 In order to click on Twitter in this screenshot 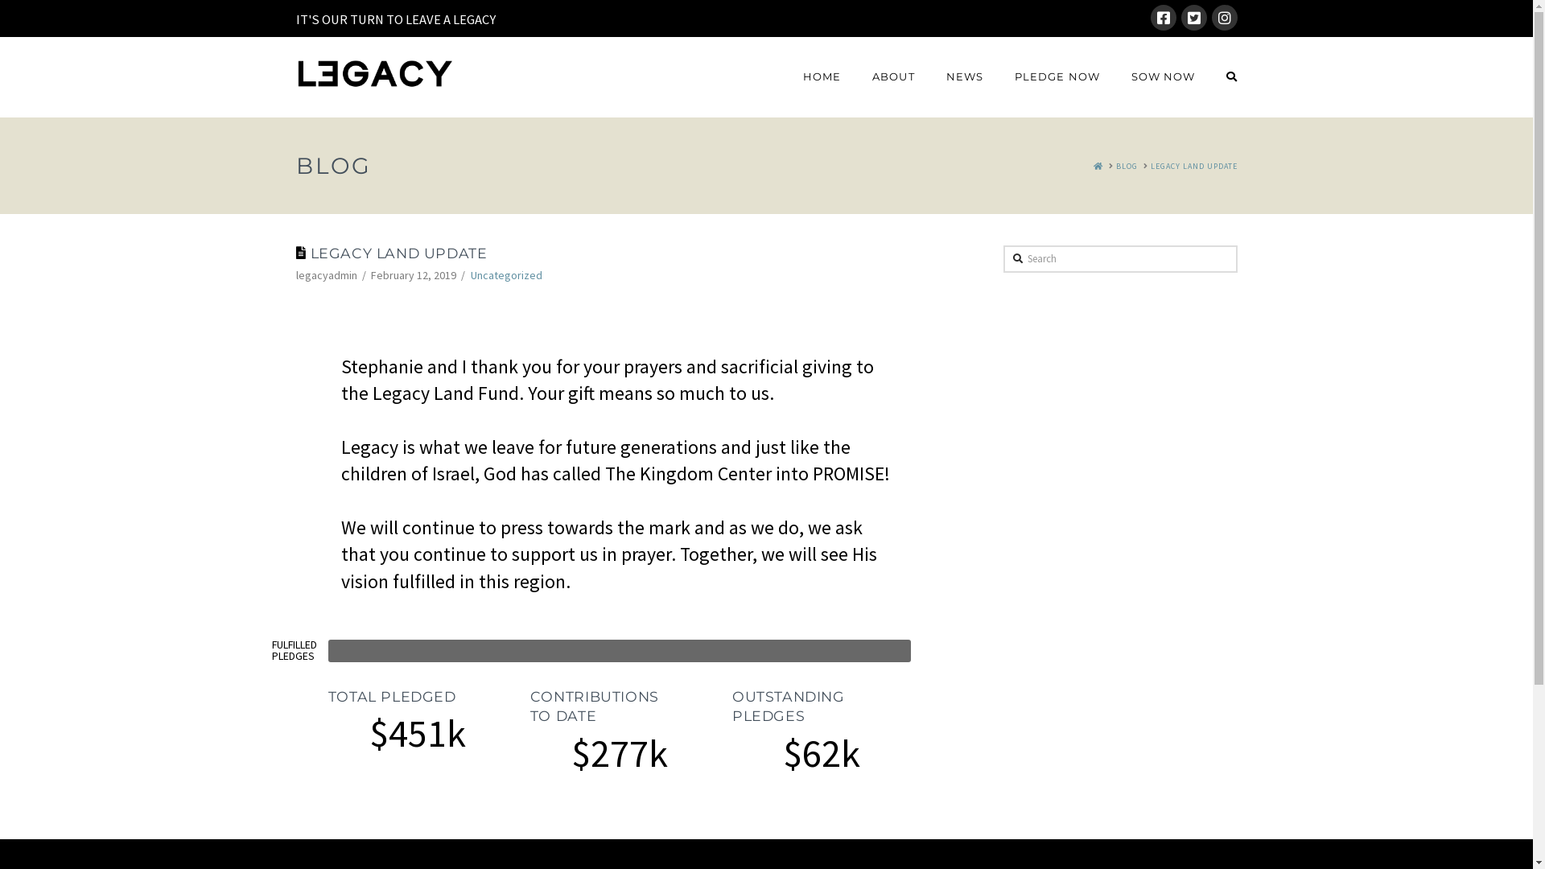, I will do `click(1194, 18)`.